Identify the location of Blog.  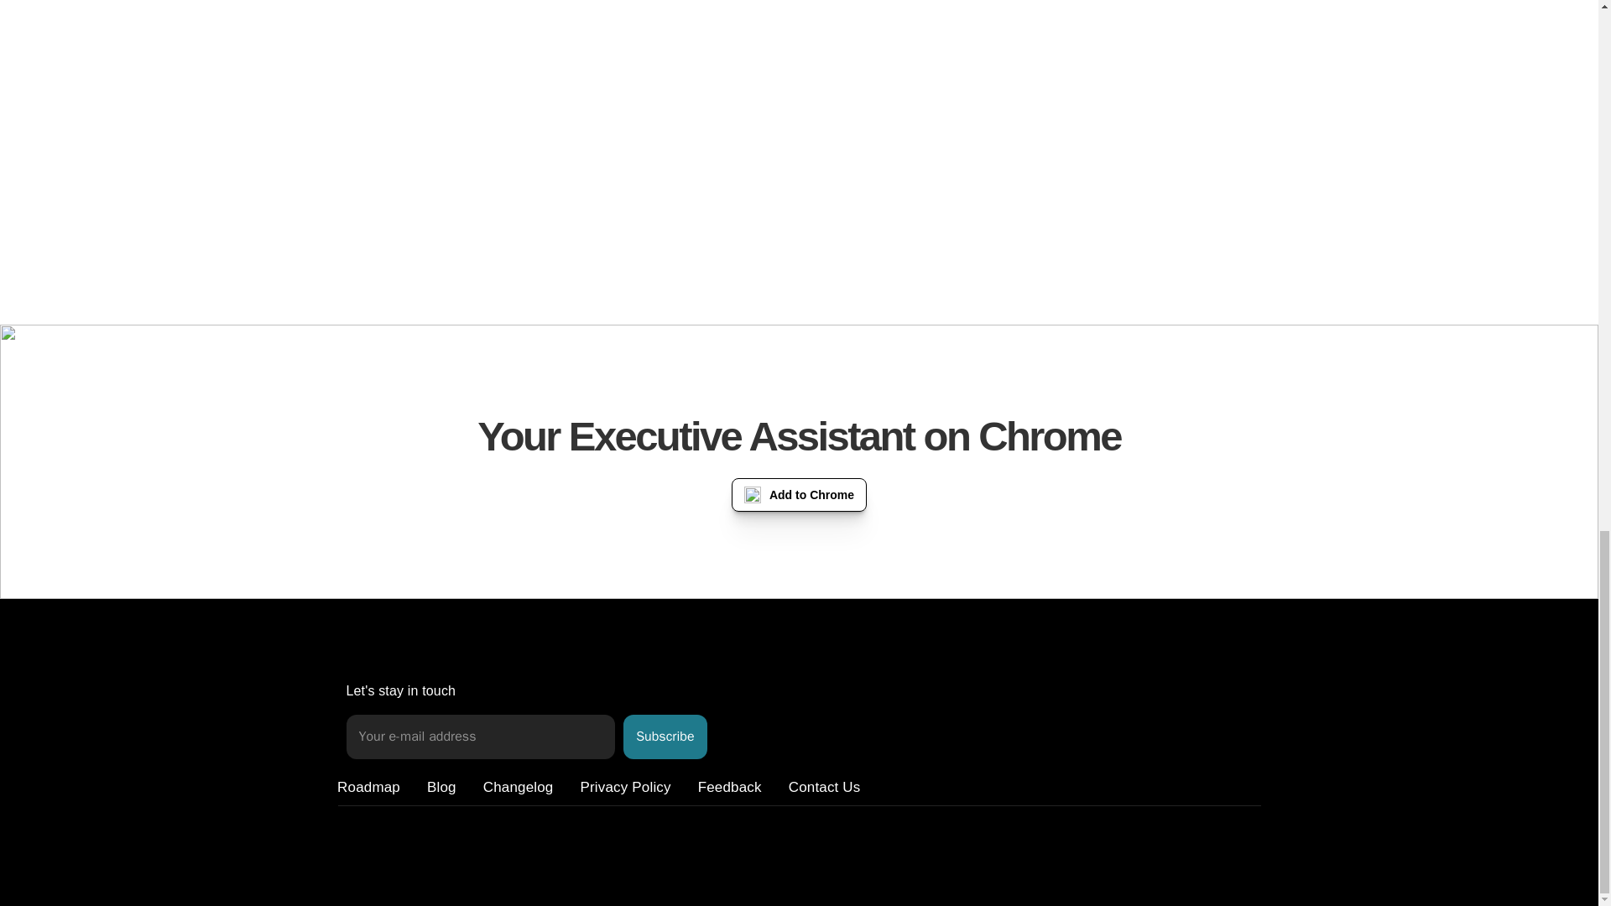
(441, 787).